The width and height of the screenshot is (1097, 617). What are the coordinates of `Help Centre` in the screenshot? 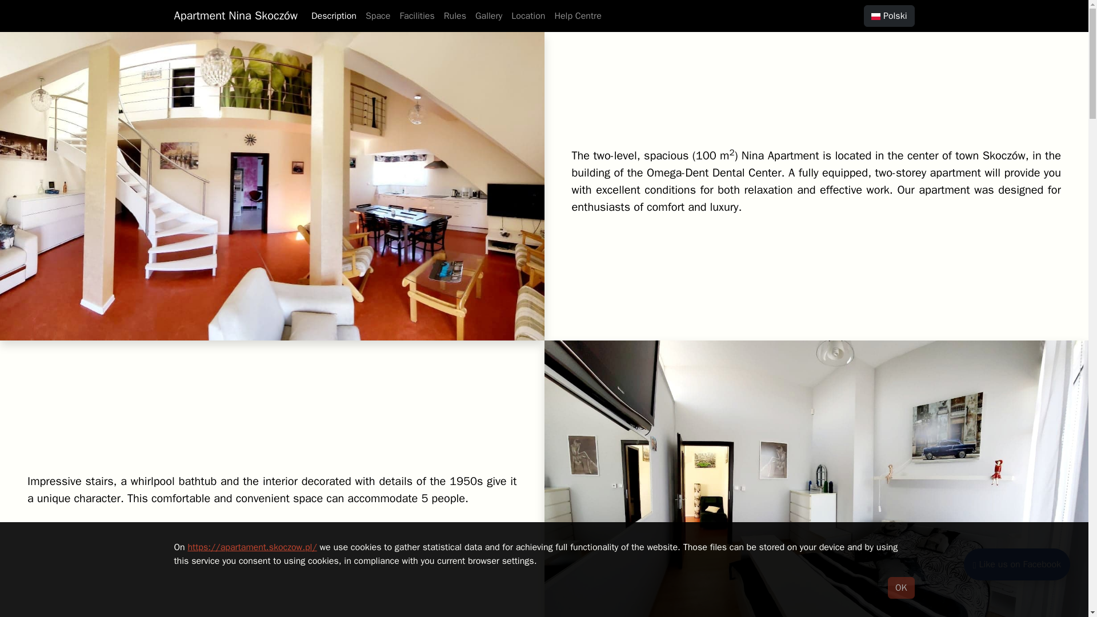 It's located at (577, 15).